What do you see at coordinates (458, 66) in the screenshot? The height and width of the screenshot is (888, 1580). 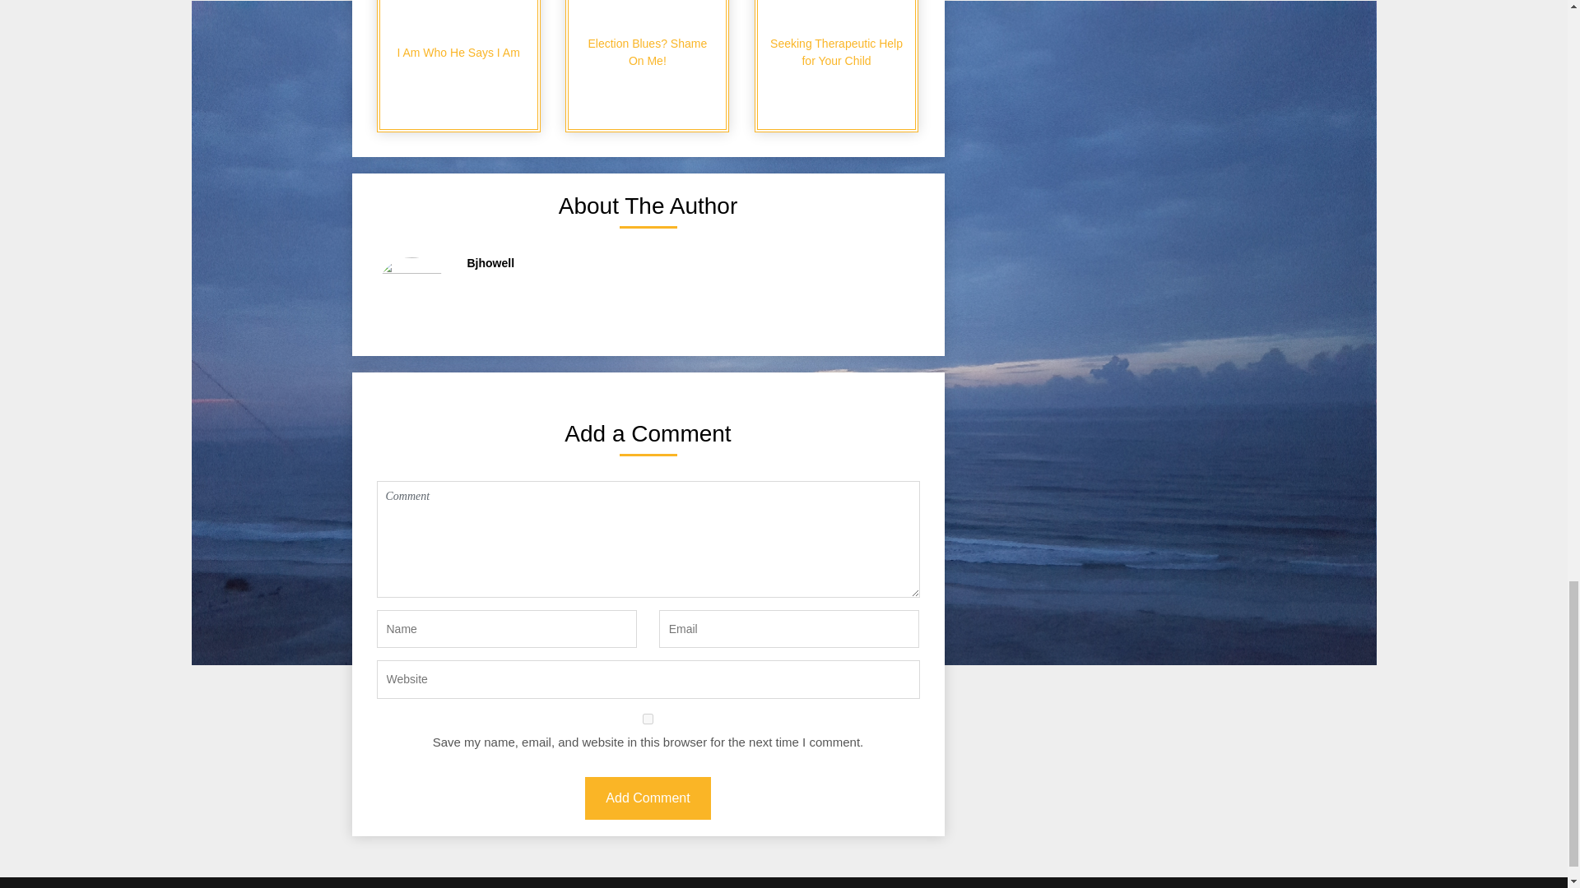 I see `I Am Who He Says I Am` at bounding box center [458, 66].